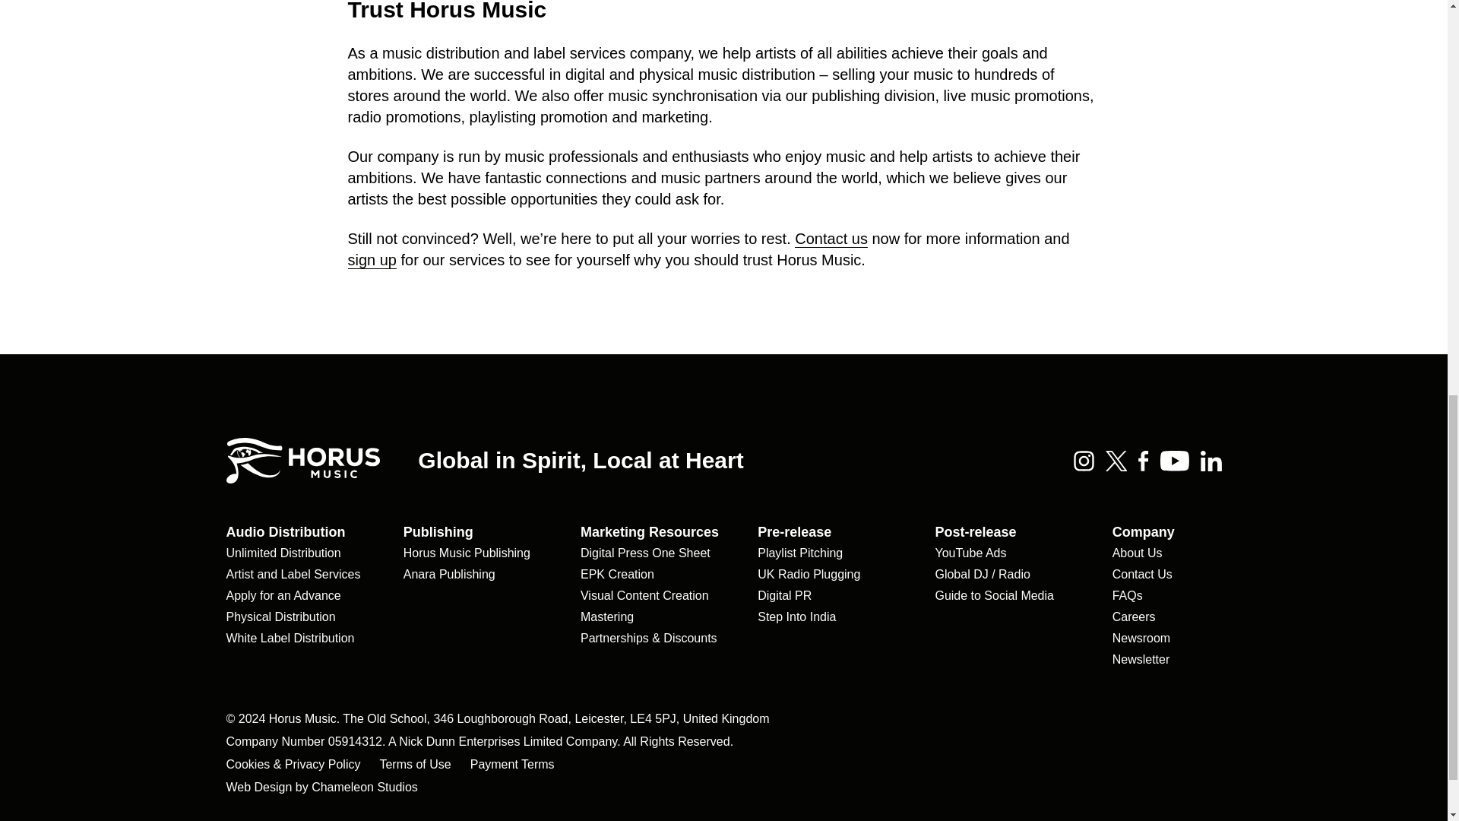 Image resolution: width=1459 pixels, height=821 pixels. Describe the element at coordinates (372, 260) in the screenshot. I see `sign up` at that location.